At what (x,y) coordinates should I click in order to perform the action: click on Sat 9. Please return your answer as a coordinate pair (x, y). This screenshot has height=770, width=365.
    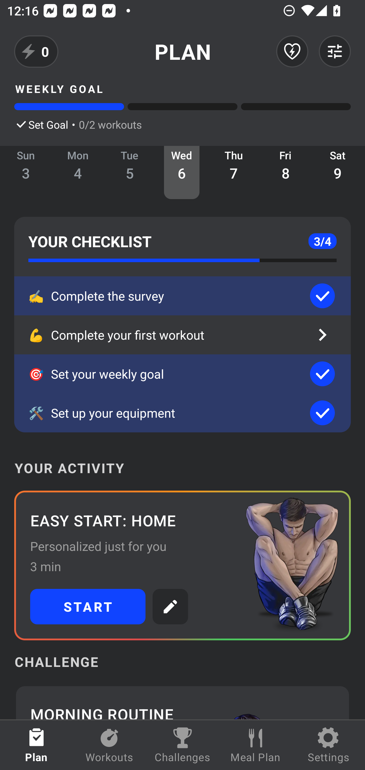
    Looking at the image, I should click on (338, 172).